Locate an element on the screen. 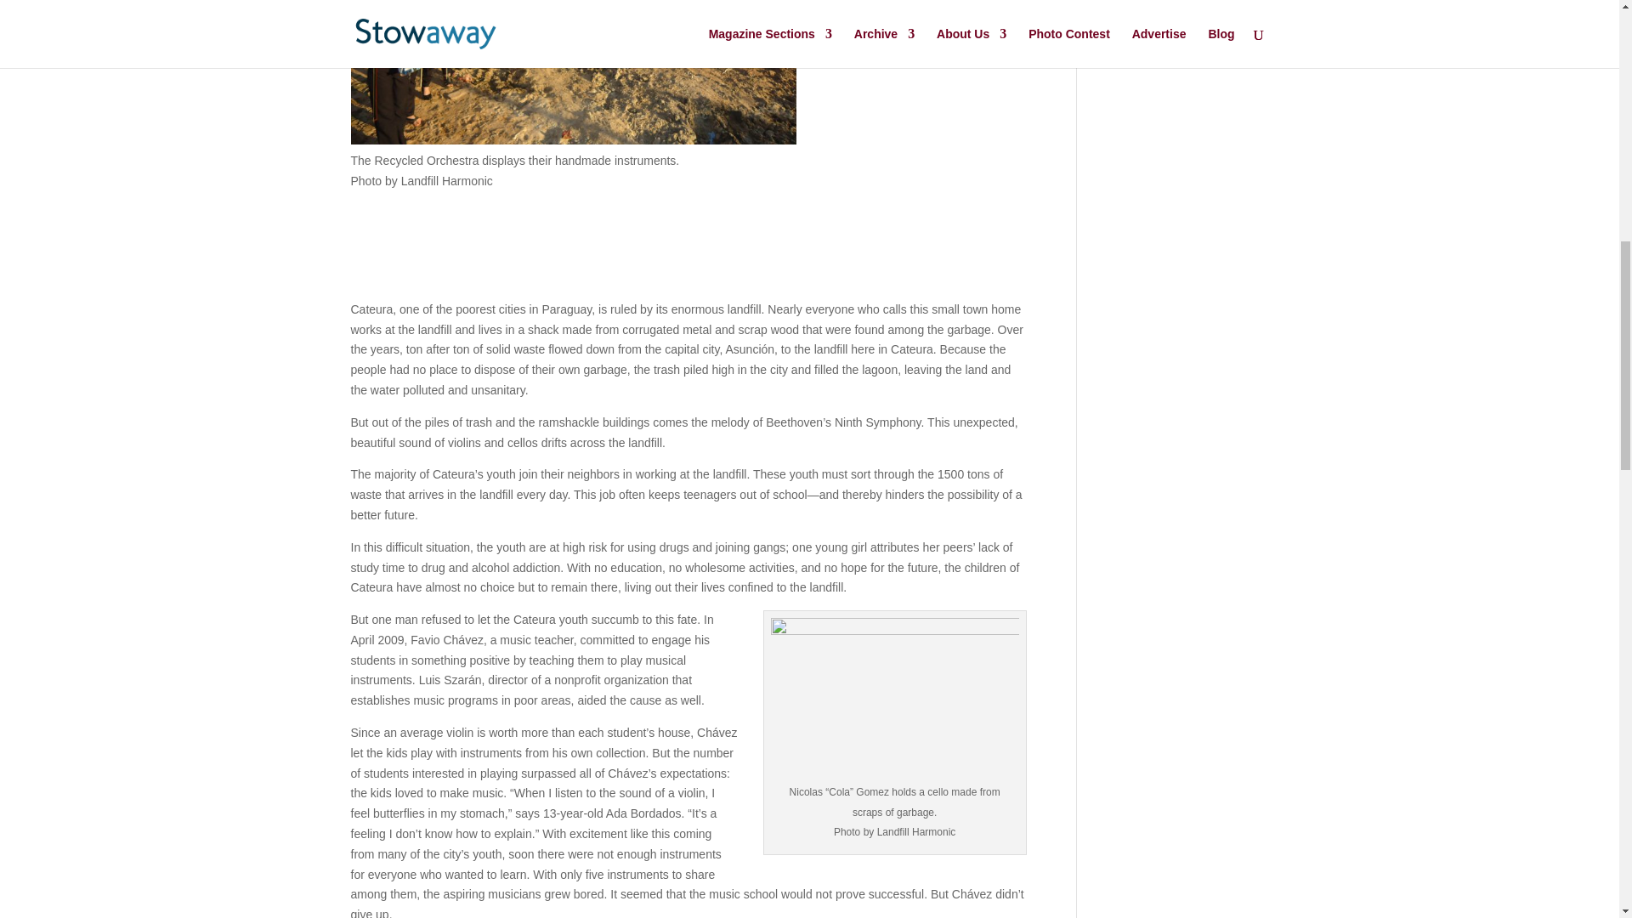  Nicolas Gomez is located at coordinates (894, 700).